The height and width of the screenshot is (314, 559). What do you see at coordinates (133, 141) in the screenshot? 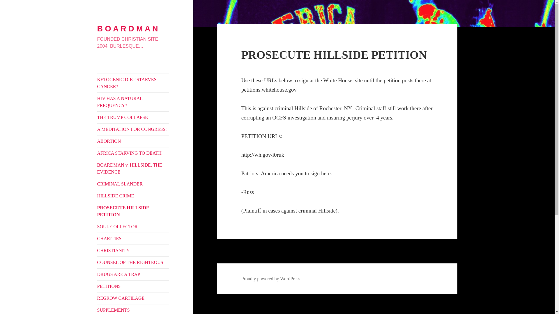
I see `ABORTION` at bounding box center [133, 141].